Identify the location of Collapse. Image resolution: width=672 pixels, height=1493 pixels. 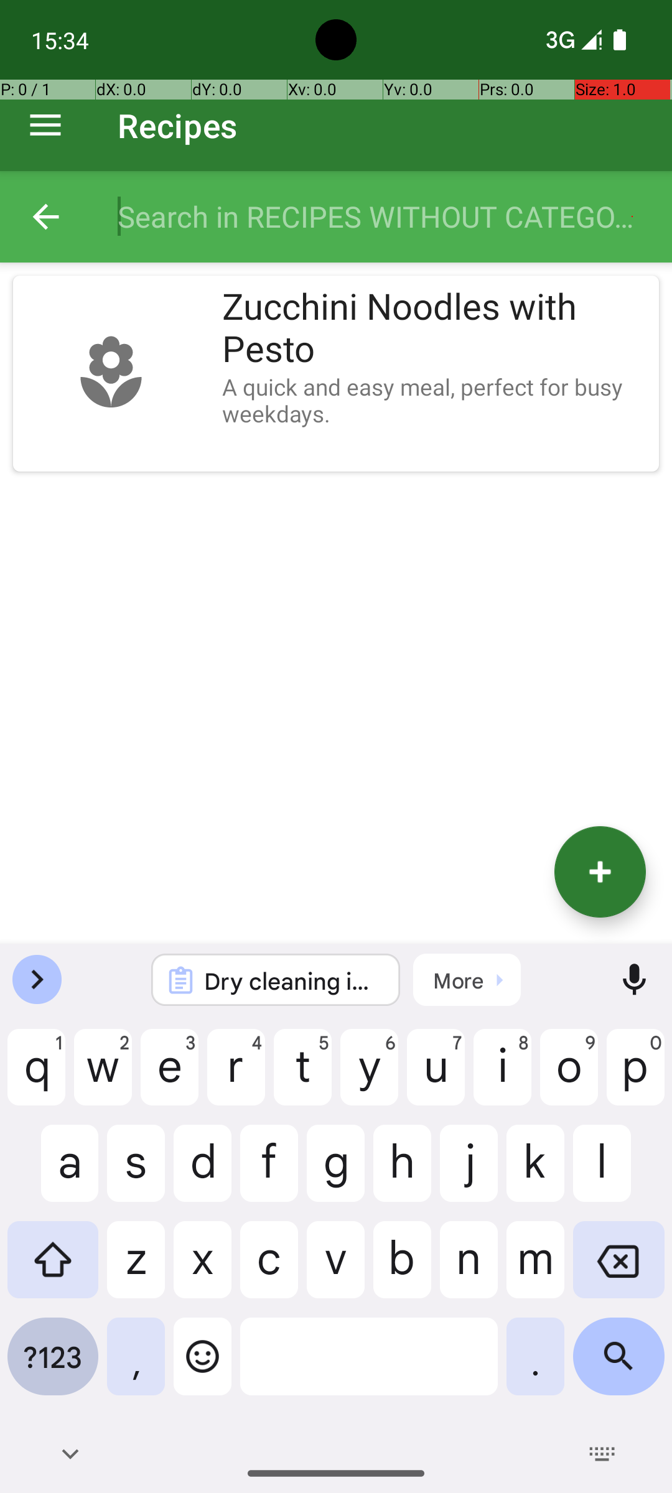
(46, 216).